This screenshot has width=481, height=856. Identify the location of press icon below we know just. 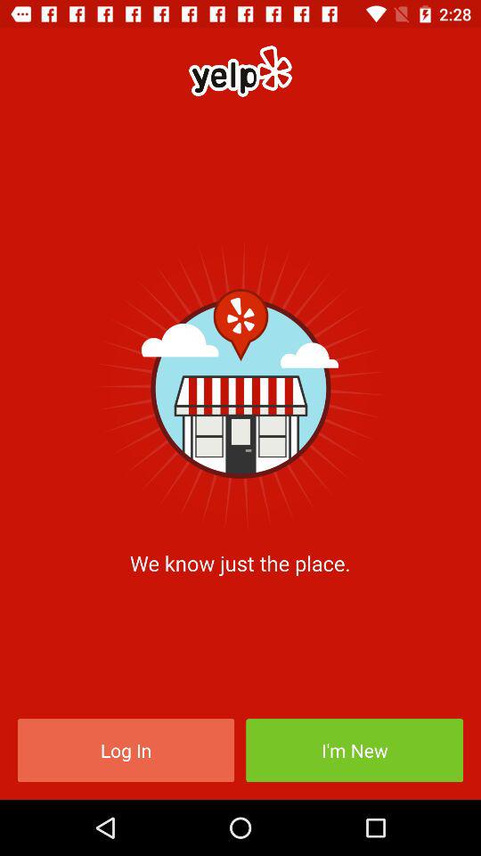
(355, 751).